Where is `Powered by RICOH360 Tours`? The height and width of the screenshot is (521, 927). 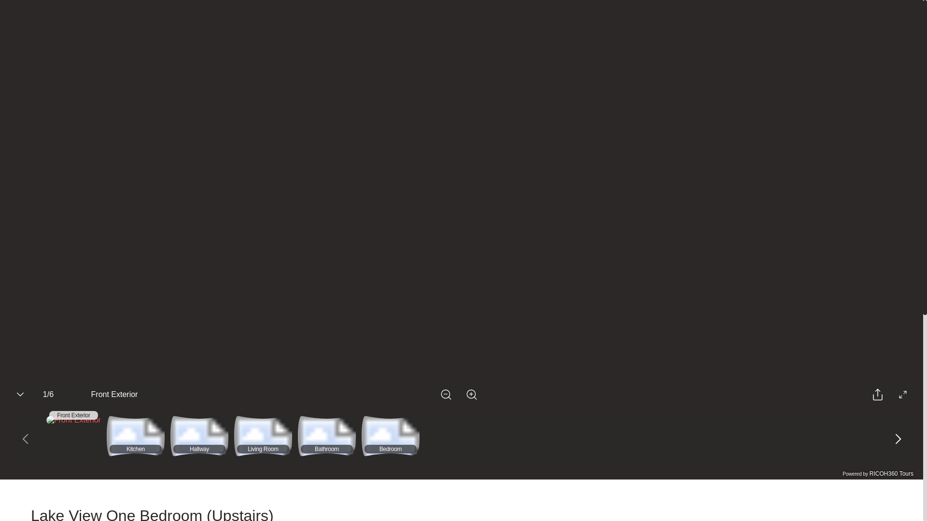
Powered by RICOH360 Tours is located at coordinates (878, 474).